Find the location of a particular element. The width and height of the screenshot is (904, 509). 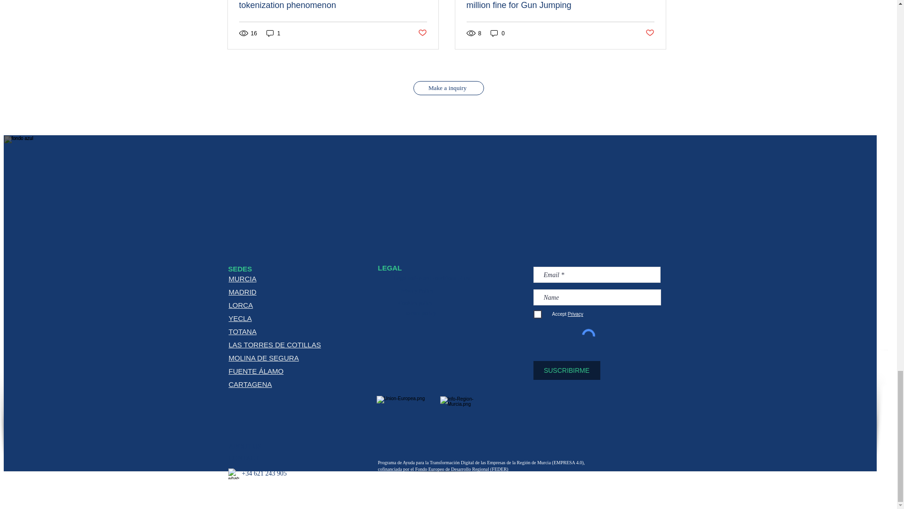

ABOUT US is located at coordinates (245, 446).